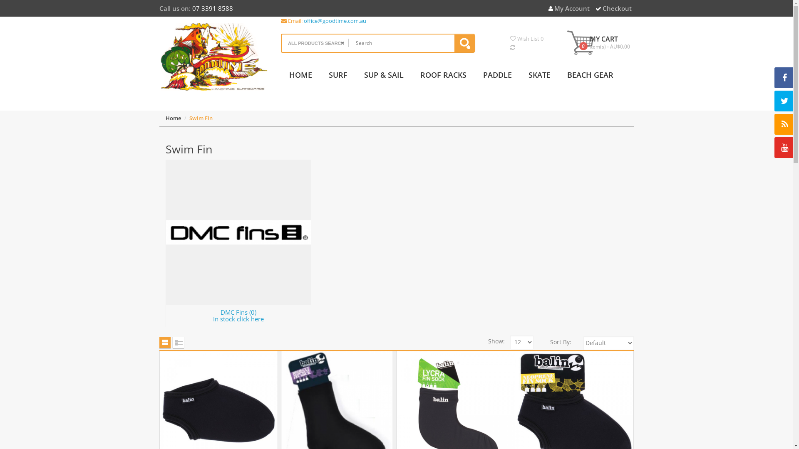  What do you see at coordinates (599, 42) in the screenshot?
I see `MY CART
0
item(s) - AU$0.00` at bounding box center [599, 42].